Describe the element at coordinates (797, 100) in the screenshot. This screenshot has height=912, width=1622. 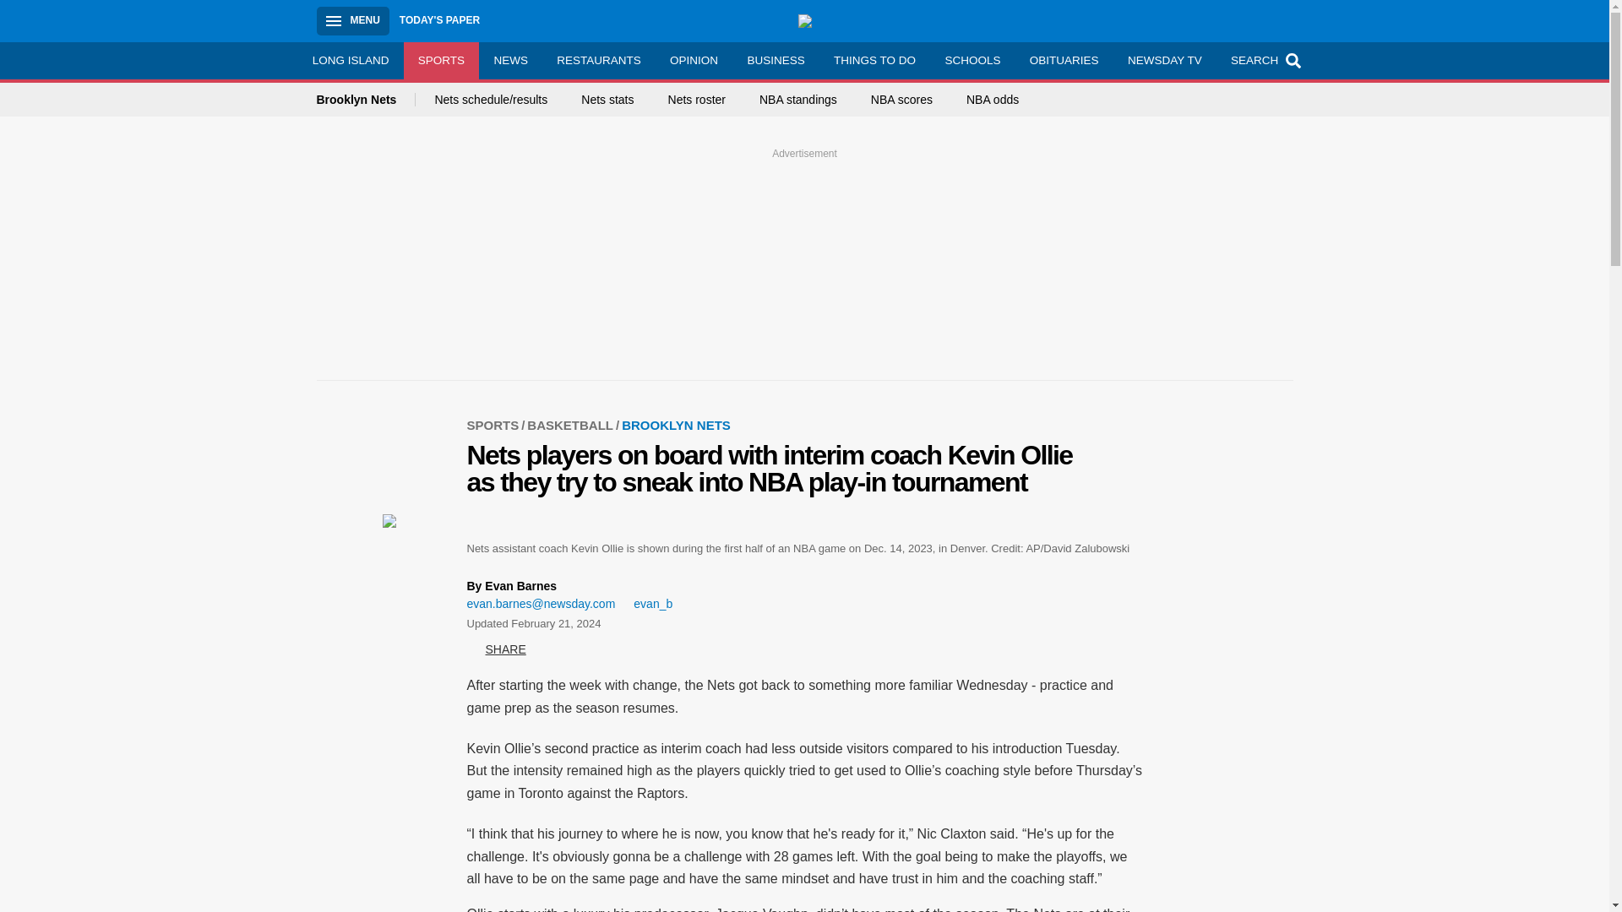
I see `NBA standings` at that location.